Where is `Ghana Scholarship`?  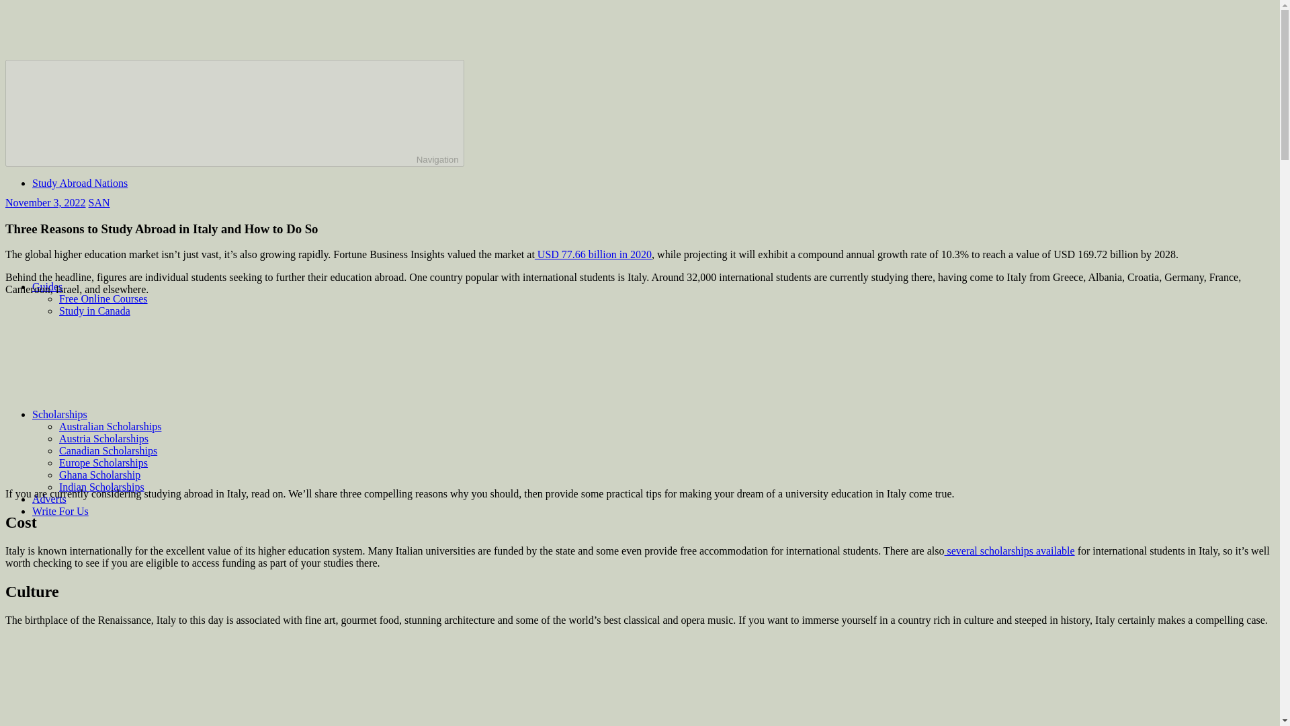
Ghana Scholarship is located at coordinates (99, 475).